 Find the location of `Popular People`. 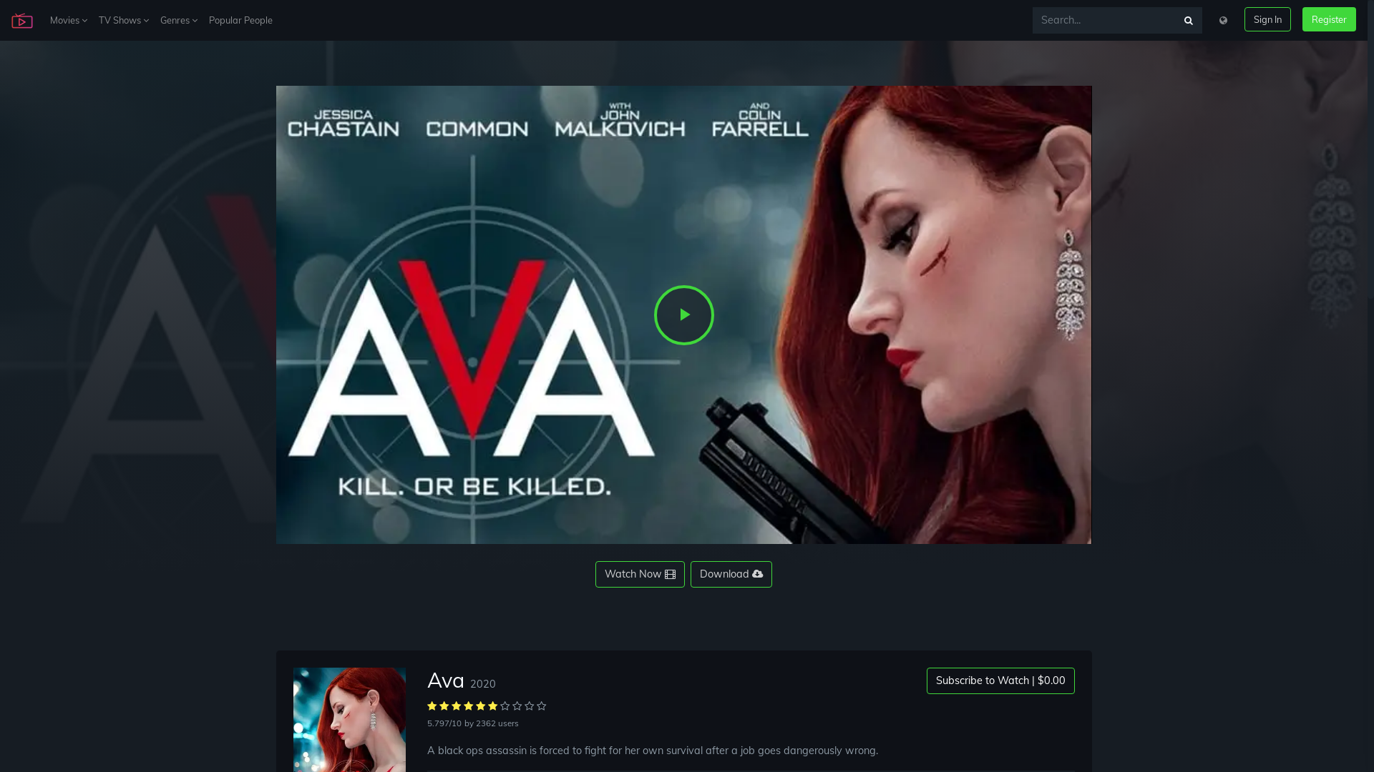

Popular People is located at coordinates (240, 20).